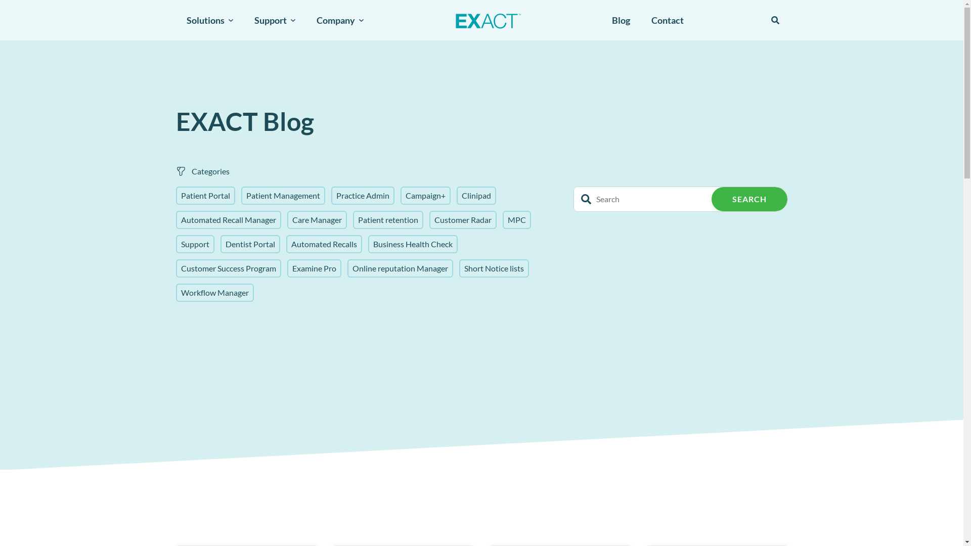 The height and width of the screenshot is (546, 971). What do you see at coordinates (388, 220) in the screenshot?
I see `Patient retention` at bounding box center [388, 220].